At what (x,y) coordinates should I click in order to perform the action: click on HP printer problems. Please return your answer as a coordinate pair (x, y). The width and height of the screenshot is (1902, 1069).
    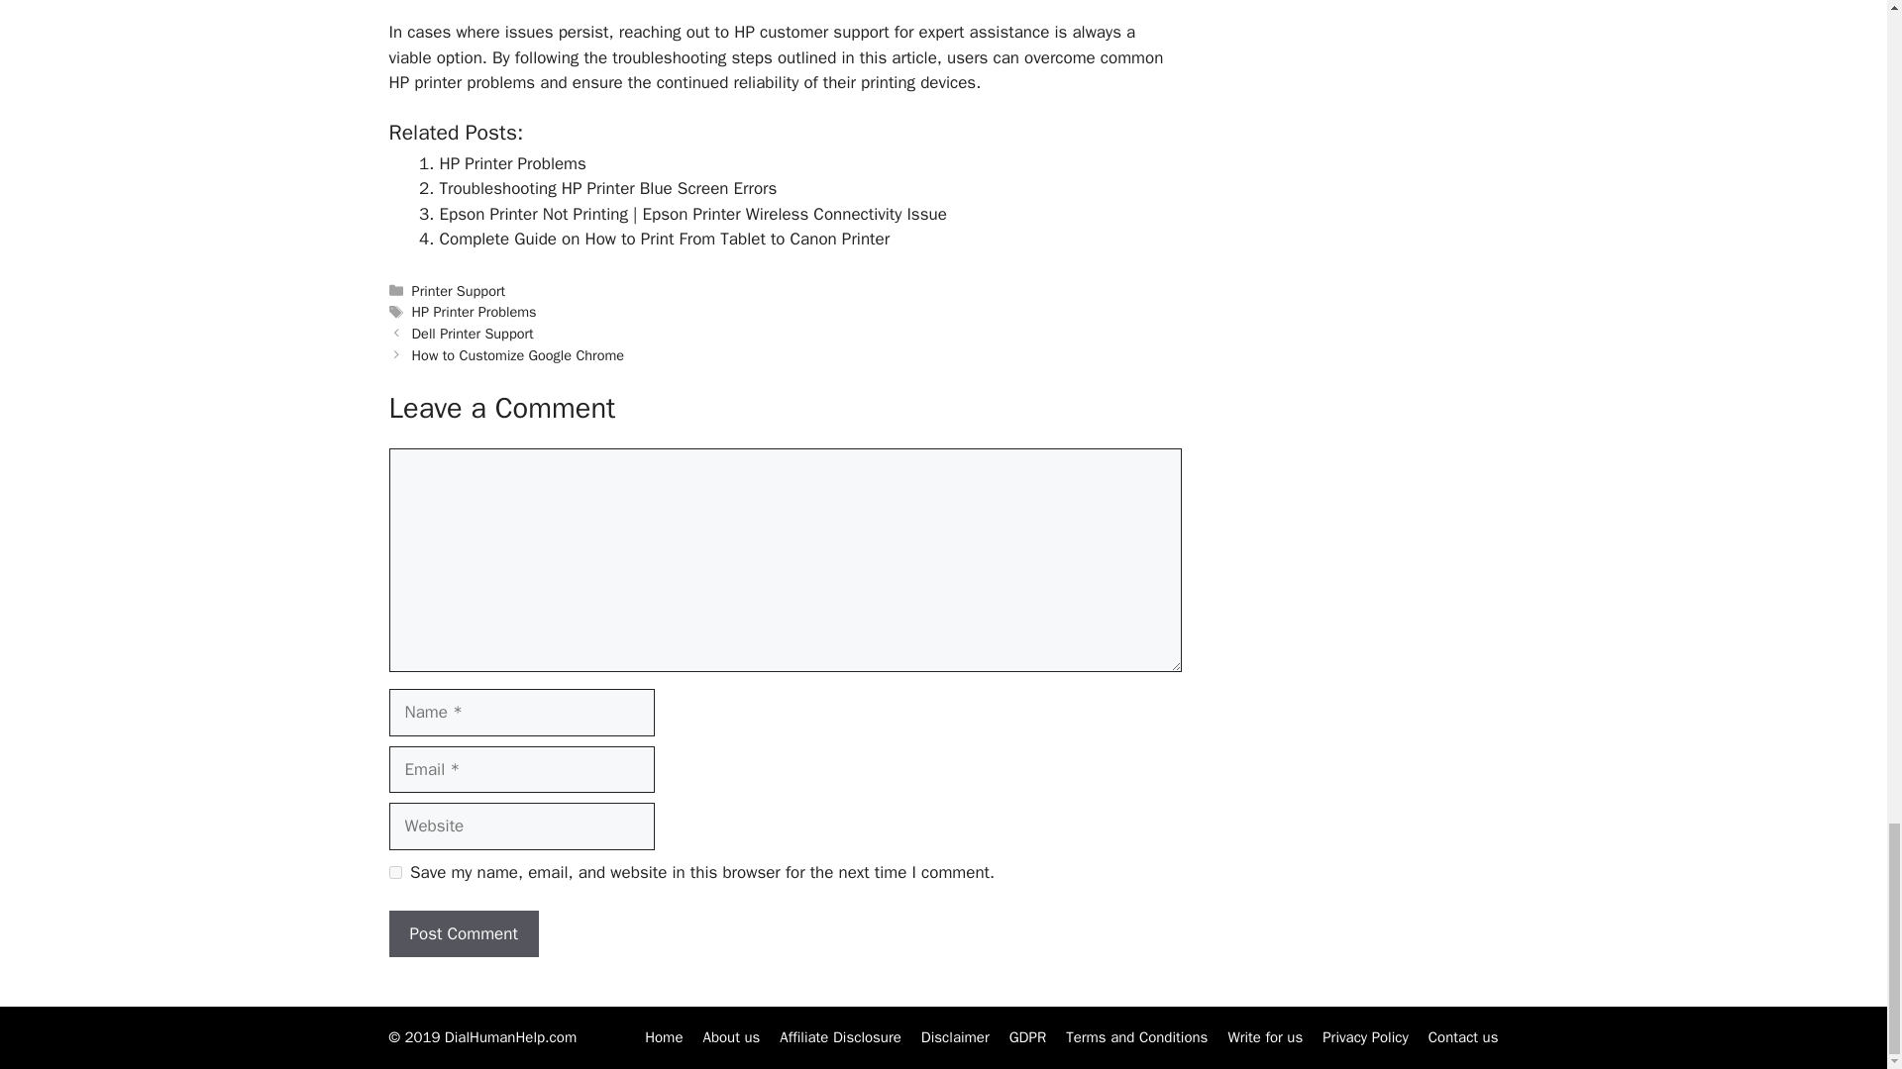
    Looking at the image, I should click on (461, 82).